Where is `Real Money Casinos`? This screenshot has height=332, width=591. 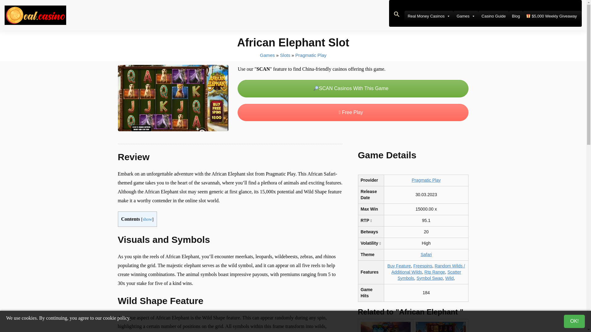
Real Money Casinos is located at coordinates (428, 16).